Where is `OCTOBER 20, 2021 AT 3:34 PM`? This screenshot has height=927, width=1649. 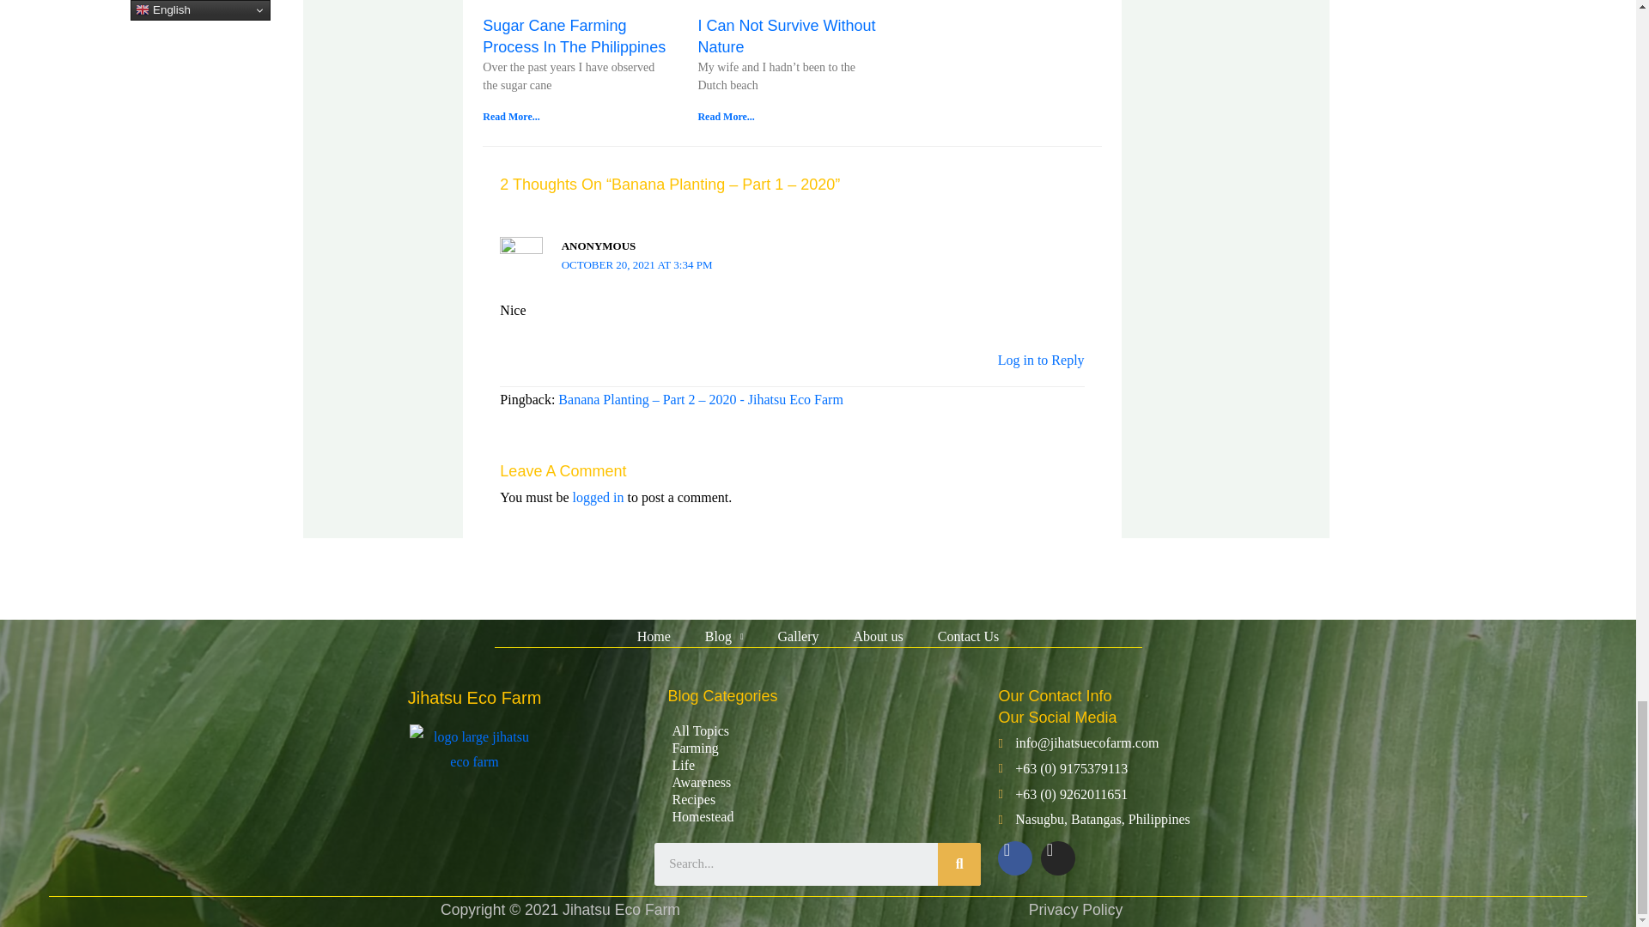 OCTOBER 20, 2021 AT 3:34 PM is located at coordinates (637, 264).